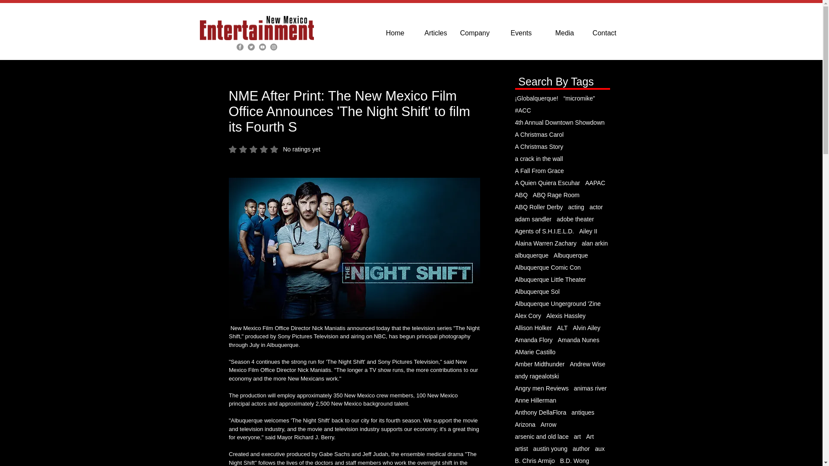 The width and height of the screenshot is (829, 466). I want to click on A Christmas Carol, so click(539, 134).